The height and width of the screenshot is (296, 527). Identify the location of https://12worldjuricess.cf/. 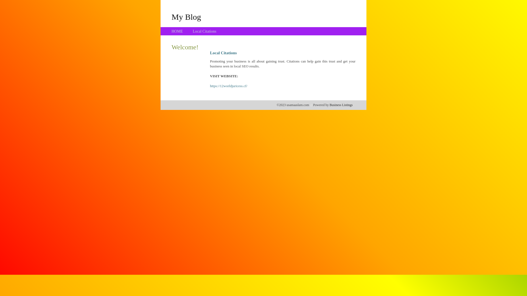
(229, 86).